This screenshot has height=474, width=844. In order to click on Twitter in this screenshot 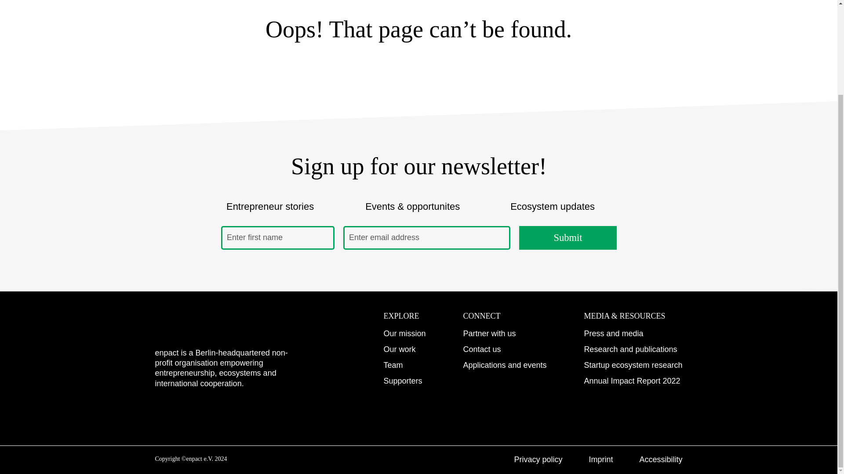, I will do `click(269, 412)`.